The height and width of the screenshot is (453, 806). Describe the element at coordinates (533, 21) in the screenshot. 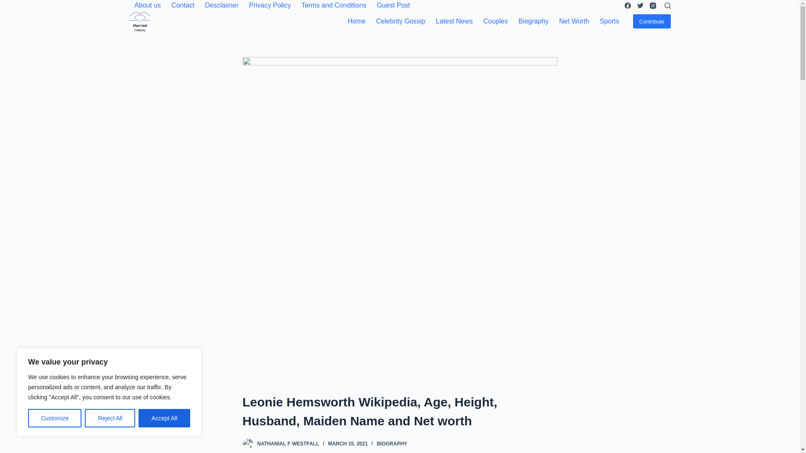

I see `Biography` at that location.